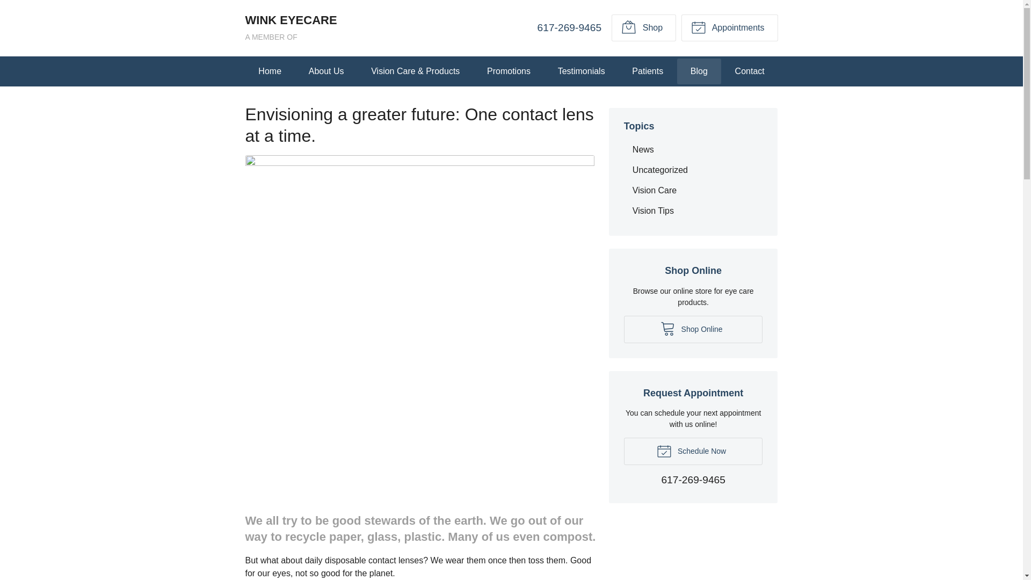 The image size is (1031, 580). Describe the element at coordinates (569, 27) in the screenshot. I see `Call practice` at that location.